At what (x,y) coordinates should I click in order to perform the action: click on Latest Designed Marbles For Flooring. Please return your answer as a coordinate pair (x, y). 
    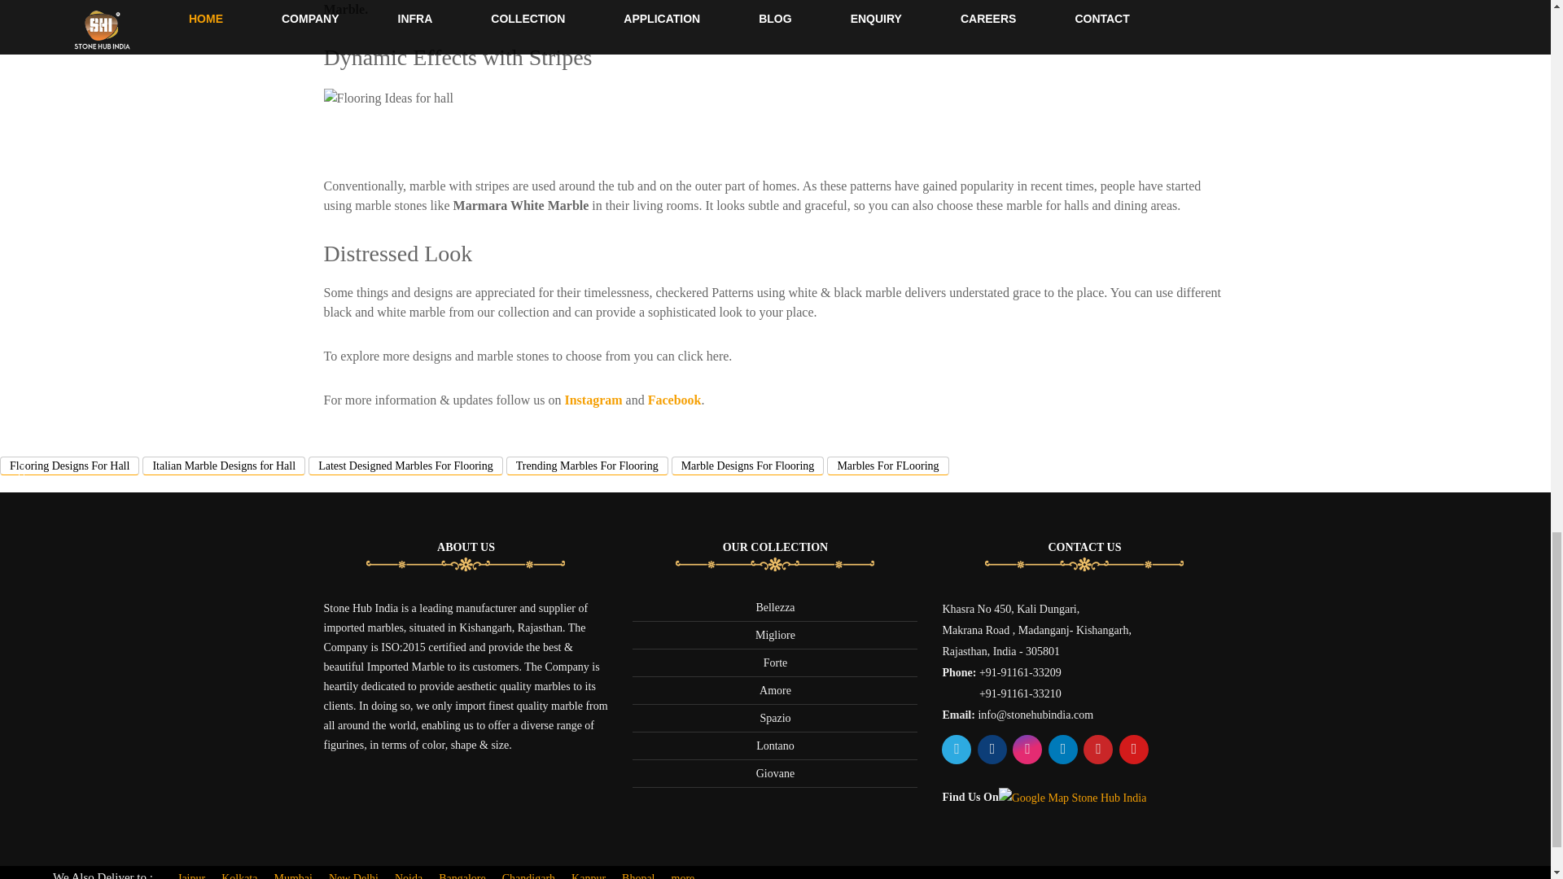
    Looking at the image, I should click on (405, 466).